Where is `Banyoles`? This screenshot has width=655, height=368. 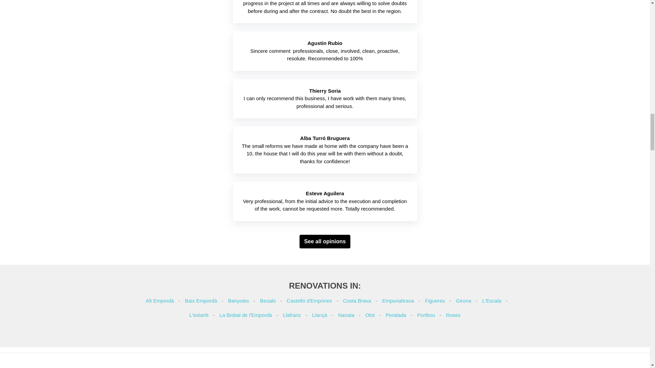
Banyoles is located at coordinates (238, 301).